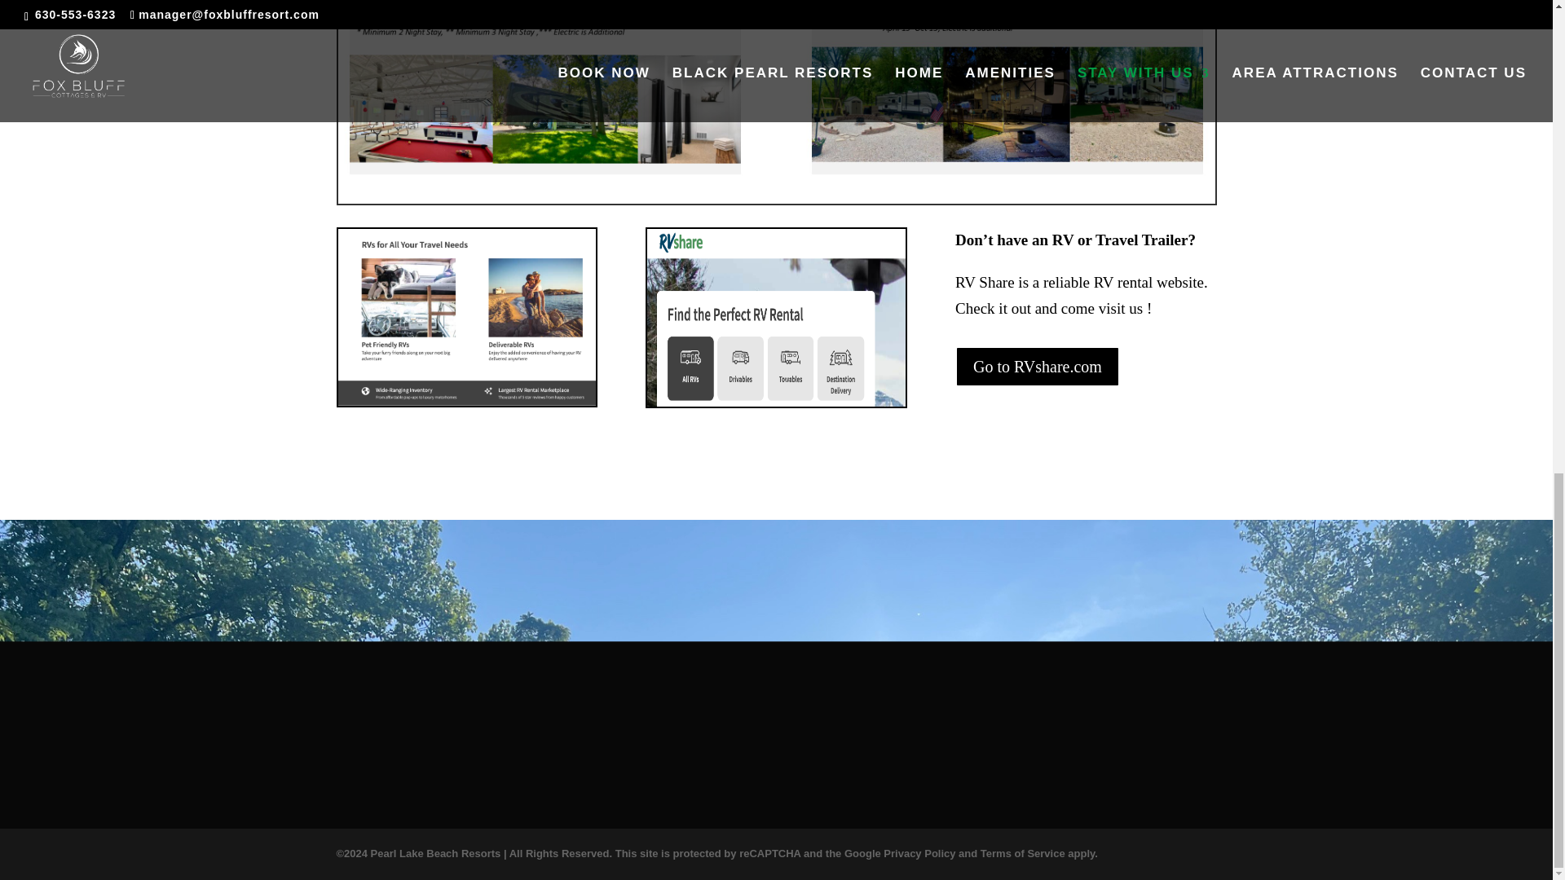  What do you see at coordinates (1007, 90) in the screenshot?
I see `Seasonal Rates 2024-1` at bounding box center [1007, 90].